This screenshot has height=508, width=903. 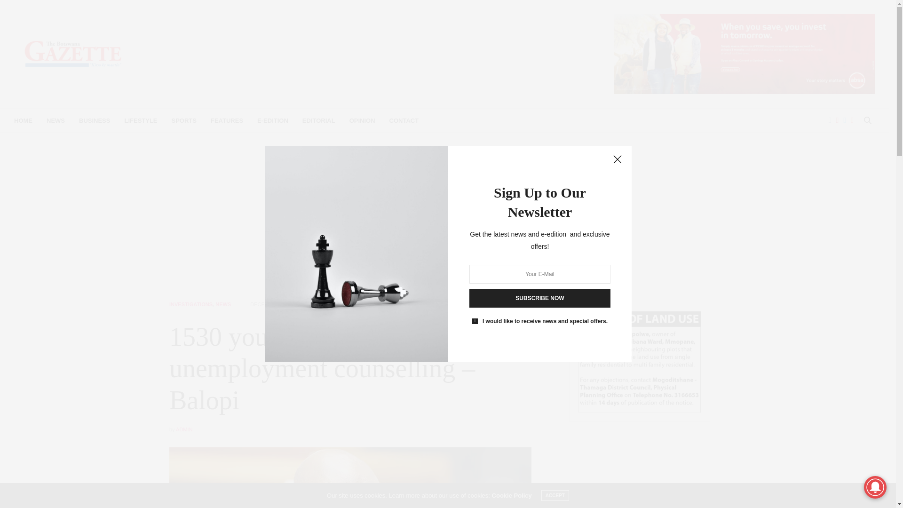 What do you see at coordinates (184, 120) in the screenshot?
I see `SPORTS` at bounding box center [184, 120].